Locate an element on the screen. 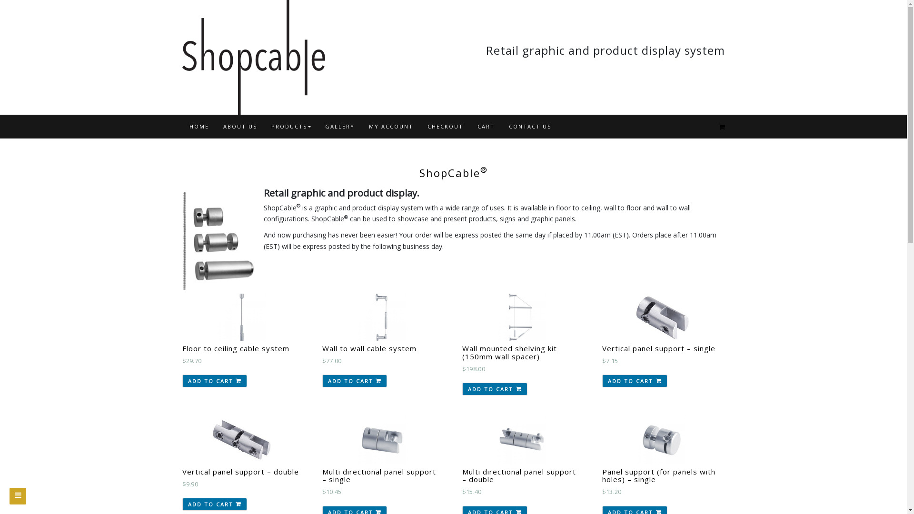  Wall mounted shelving kit (150mm wall spacer)
$198.00 is located at coordinates (522, 344).